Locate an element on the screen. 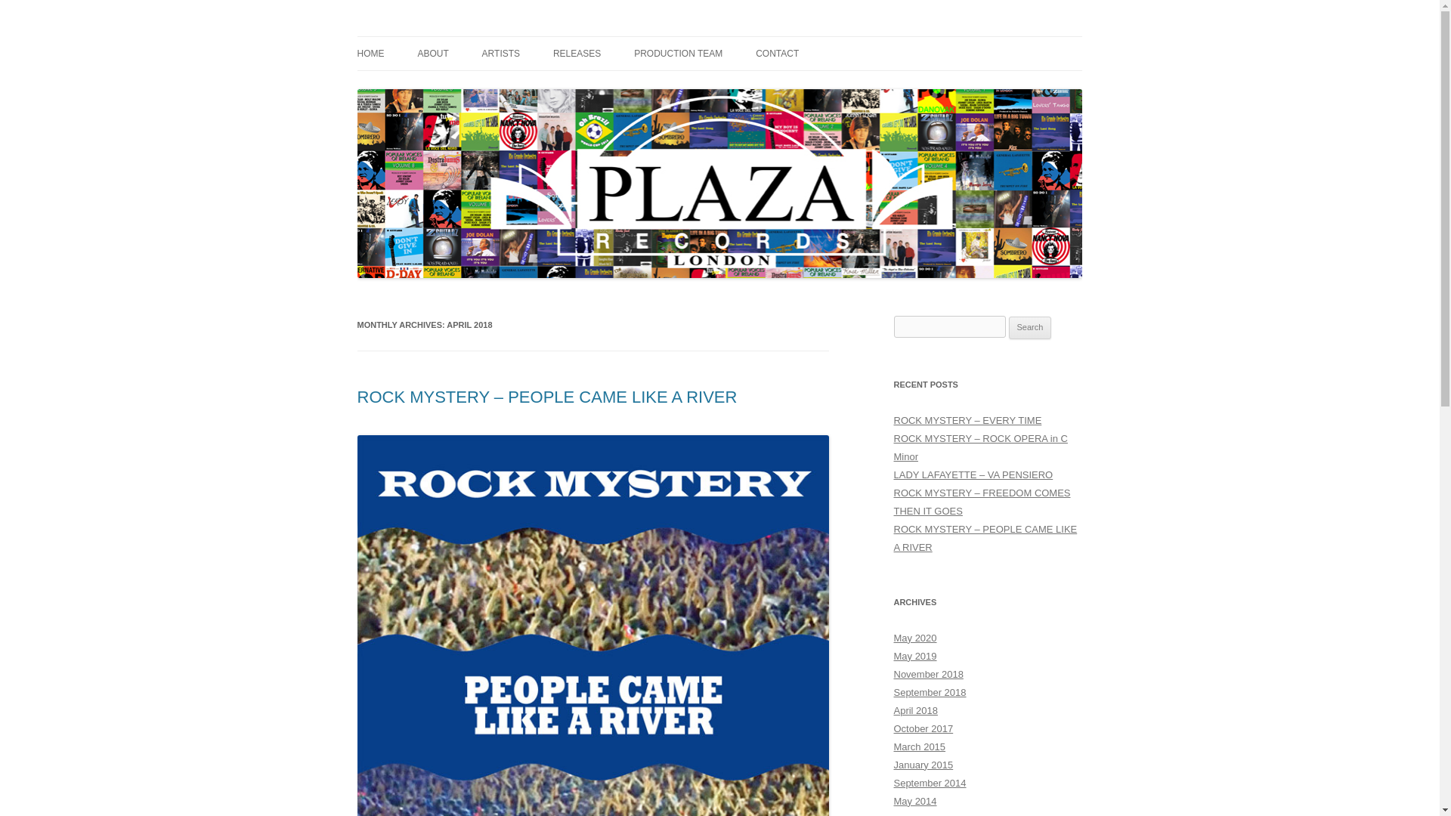 Image resolution: width=1451 pixels, height=816 pixels. CONTACT is located at coordinates (777, 53).